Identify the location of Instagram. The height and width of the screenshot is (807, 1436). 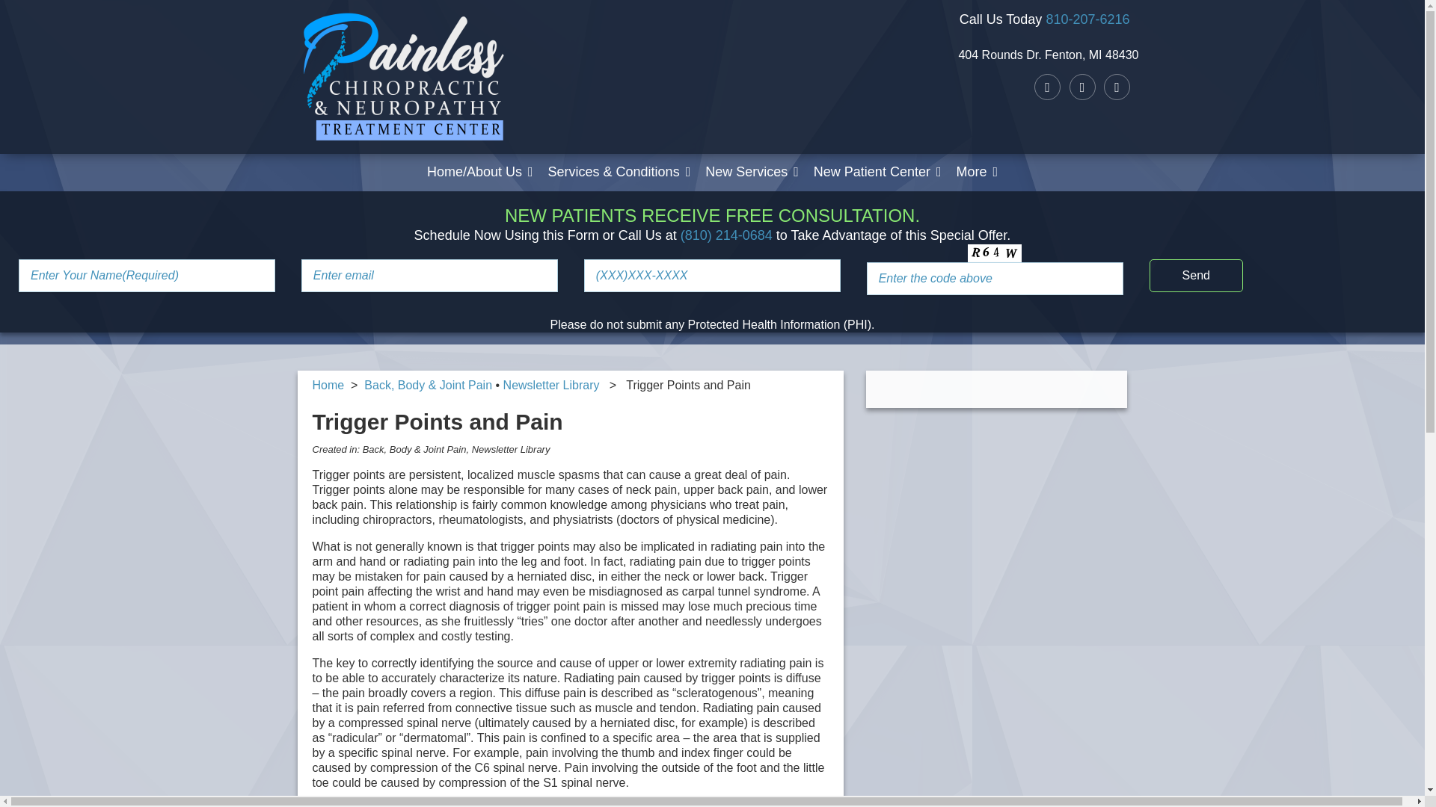
(1047, 87).